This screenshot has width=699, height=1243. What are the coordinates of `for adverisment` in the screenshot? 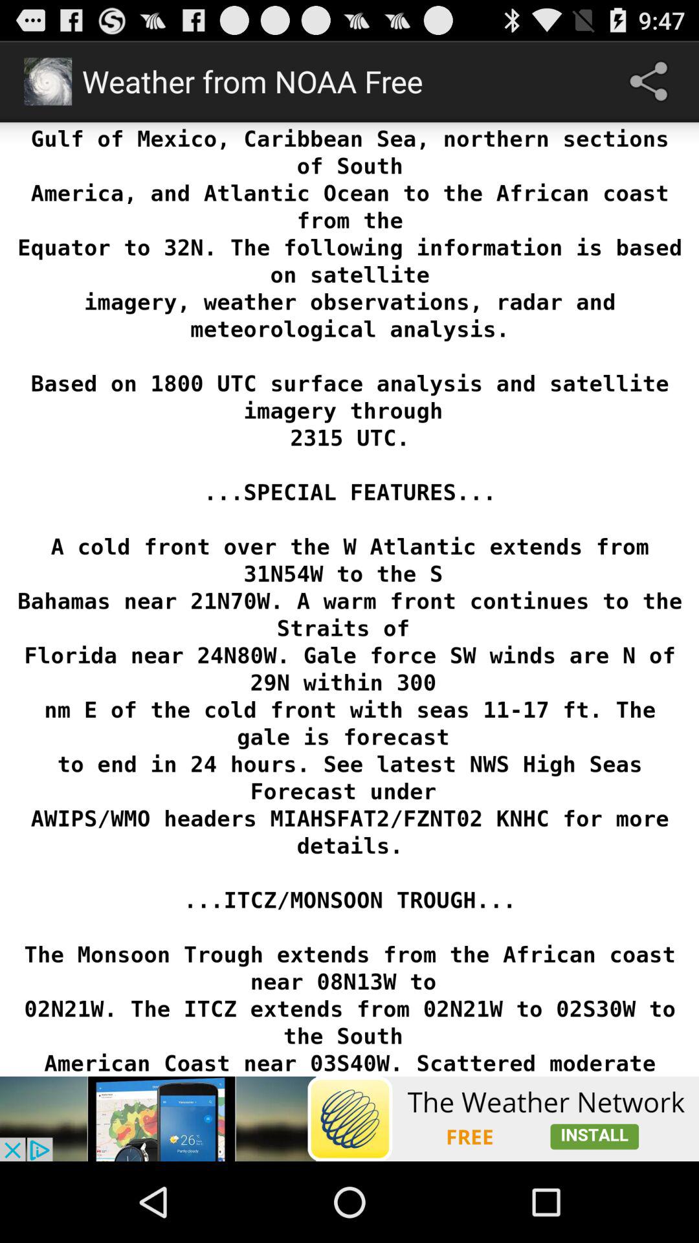 It's located at (349, 1119).